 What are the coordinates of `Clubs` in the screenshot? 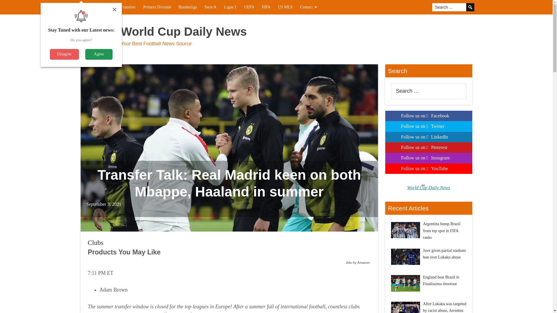 It's located at (105, 7).